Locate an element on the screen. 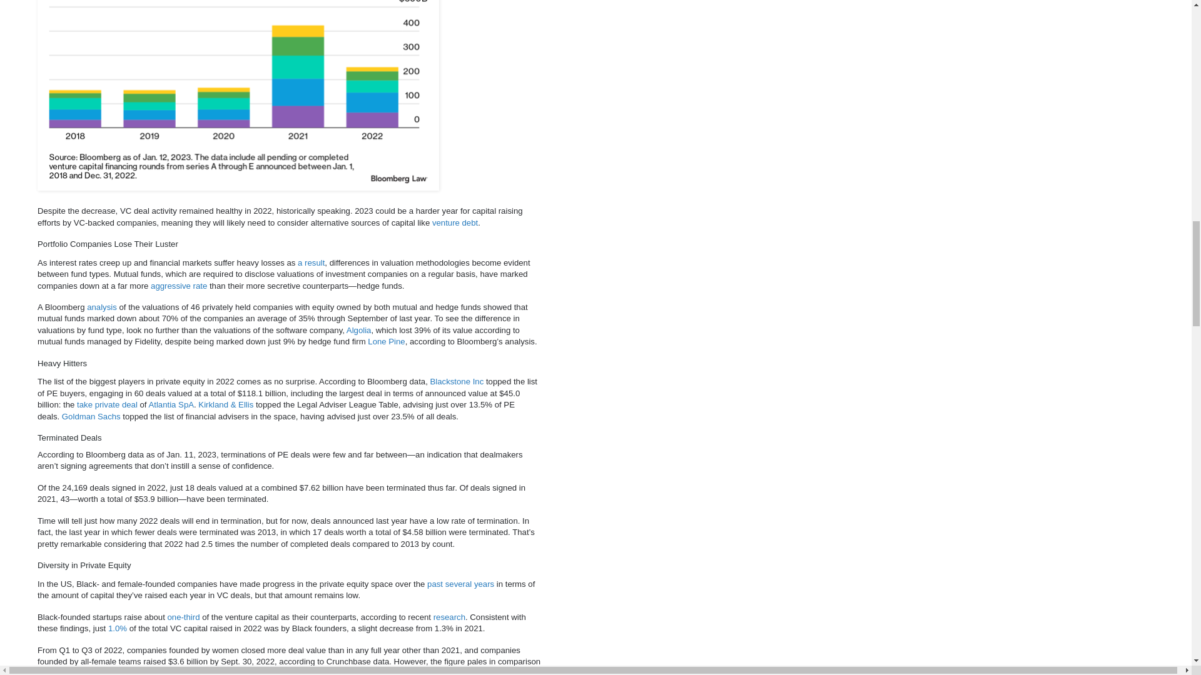  take private deal is located at coordinates (107, 404).